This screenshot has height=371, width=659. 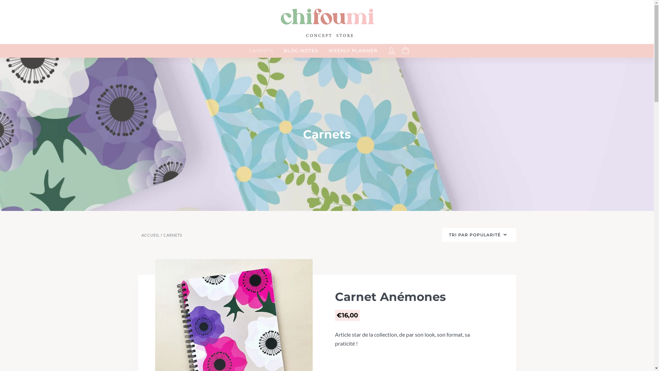 What do you see at coordinates (353, 51) in the screenshot?
I see `WEEKLY PLANNER` at bounding box center [353, 51].